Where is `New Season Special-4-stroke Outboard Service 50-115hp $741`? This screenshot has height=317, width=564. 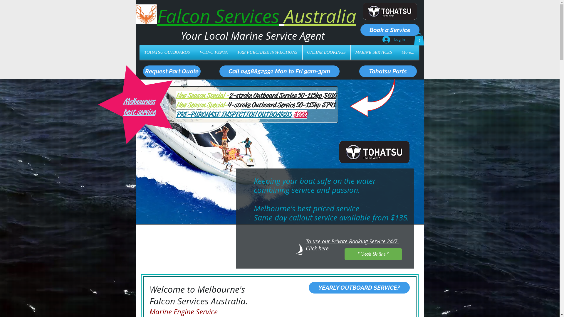 New Season Special-4-stroke Outboard Service 50-115hp $741 is located at coordinates (256, 104).